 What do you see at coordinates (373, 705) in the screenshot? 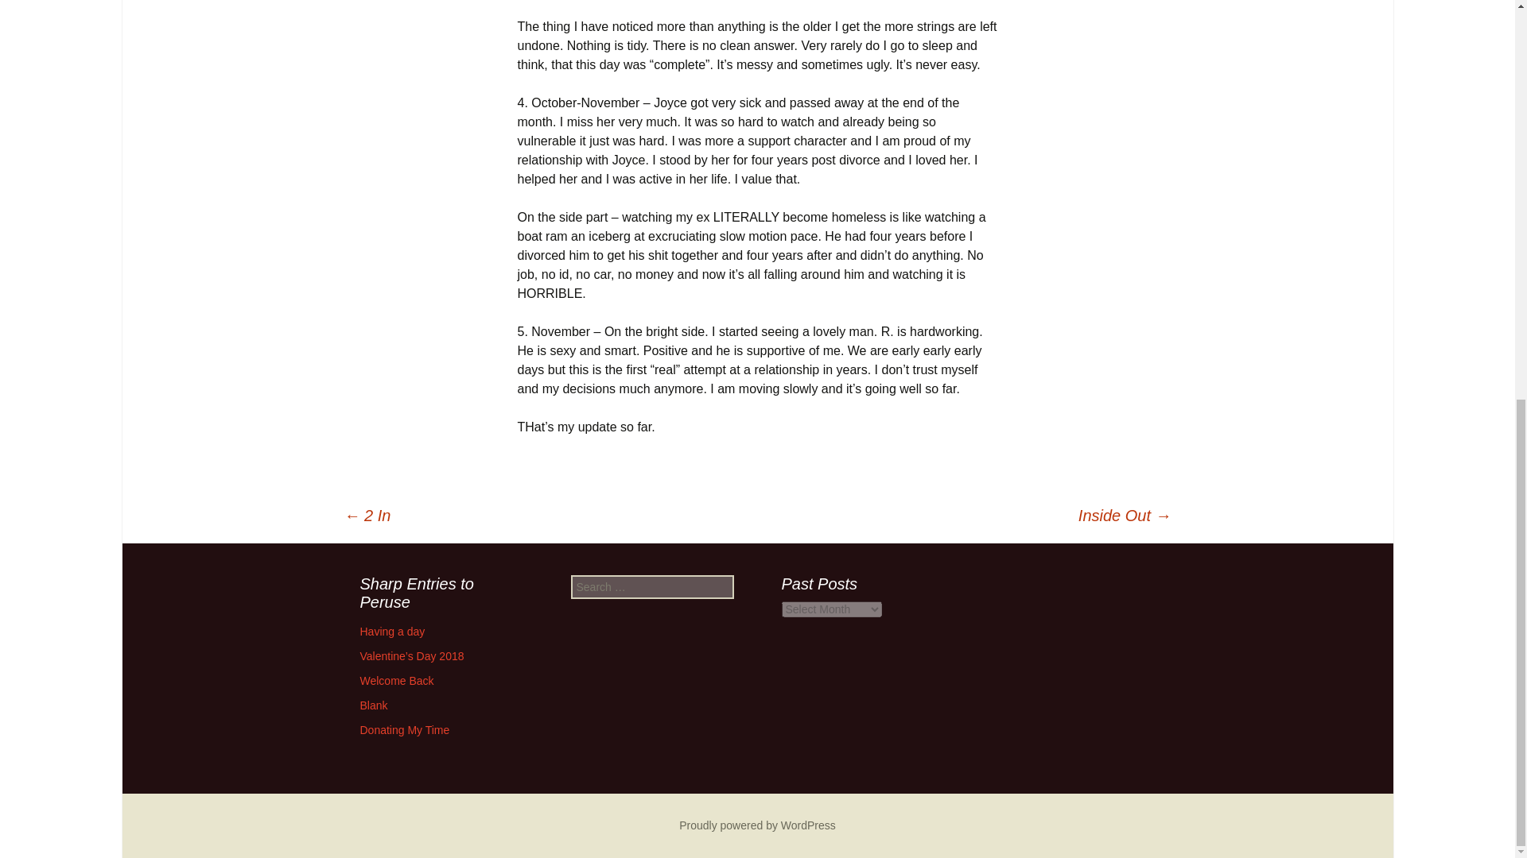
I see `Blank` at bounding box center [373, 705].